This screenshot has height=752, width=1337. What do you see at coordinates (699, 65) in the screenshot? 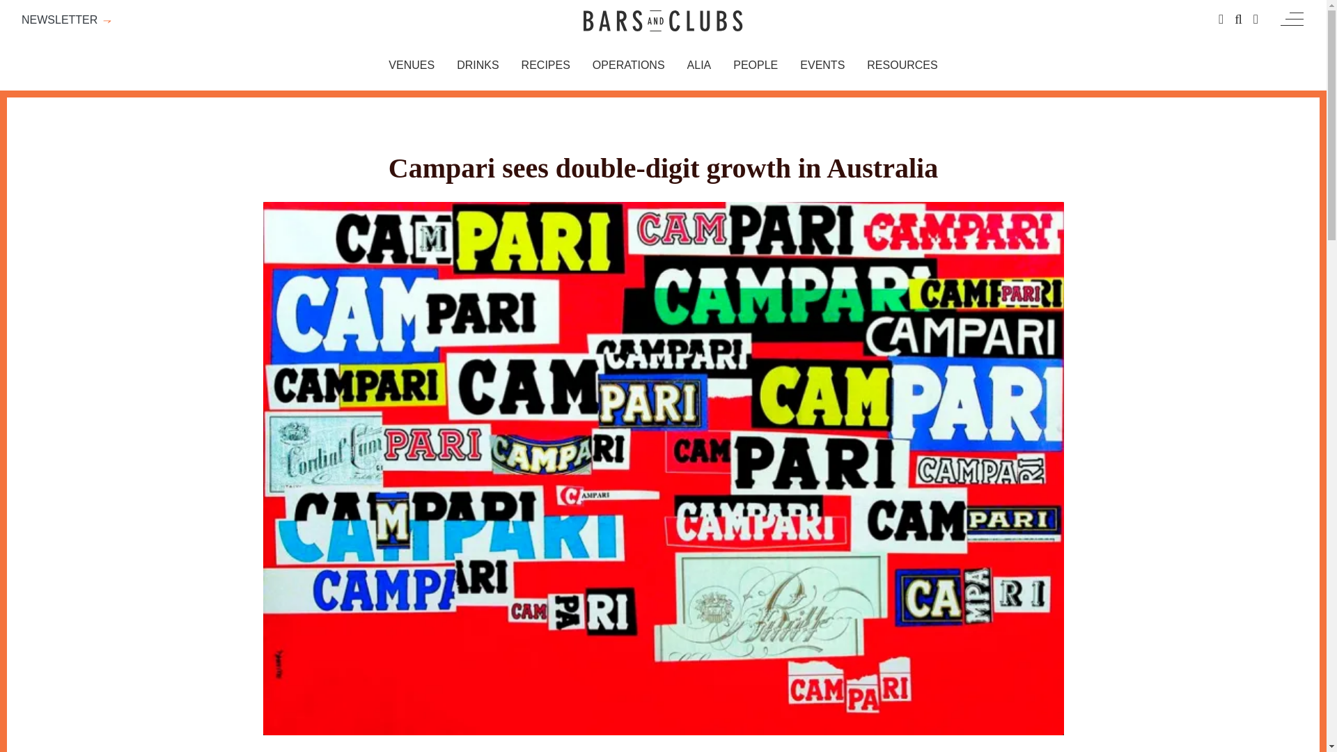
I see `ALIA` at bounding box center [699, 65].